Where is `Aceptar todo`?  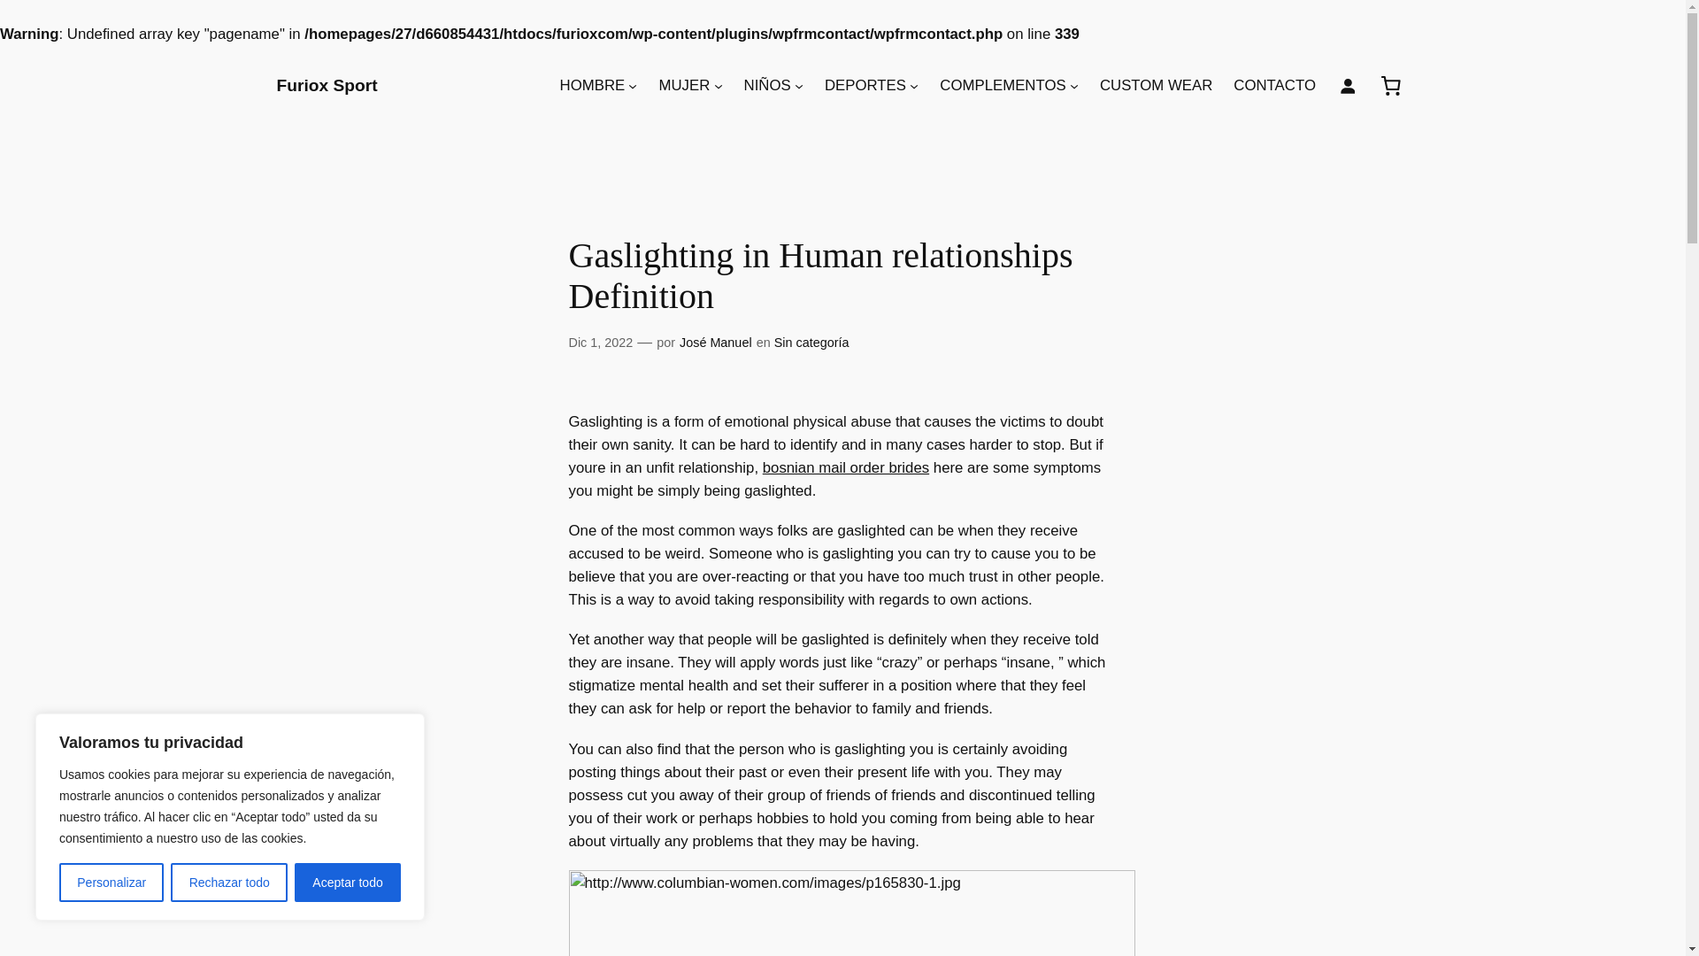 Aceptar todo is located at coordinates (347, 883).